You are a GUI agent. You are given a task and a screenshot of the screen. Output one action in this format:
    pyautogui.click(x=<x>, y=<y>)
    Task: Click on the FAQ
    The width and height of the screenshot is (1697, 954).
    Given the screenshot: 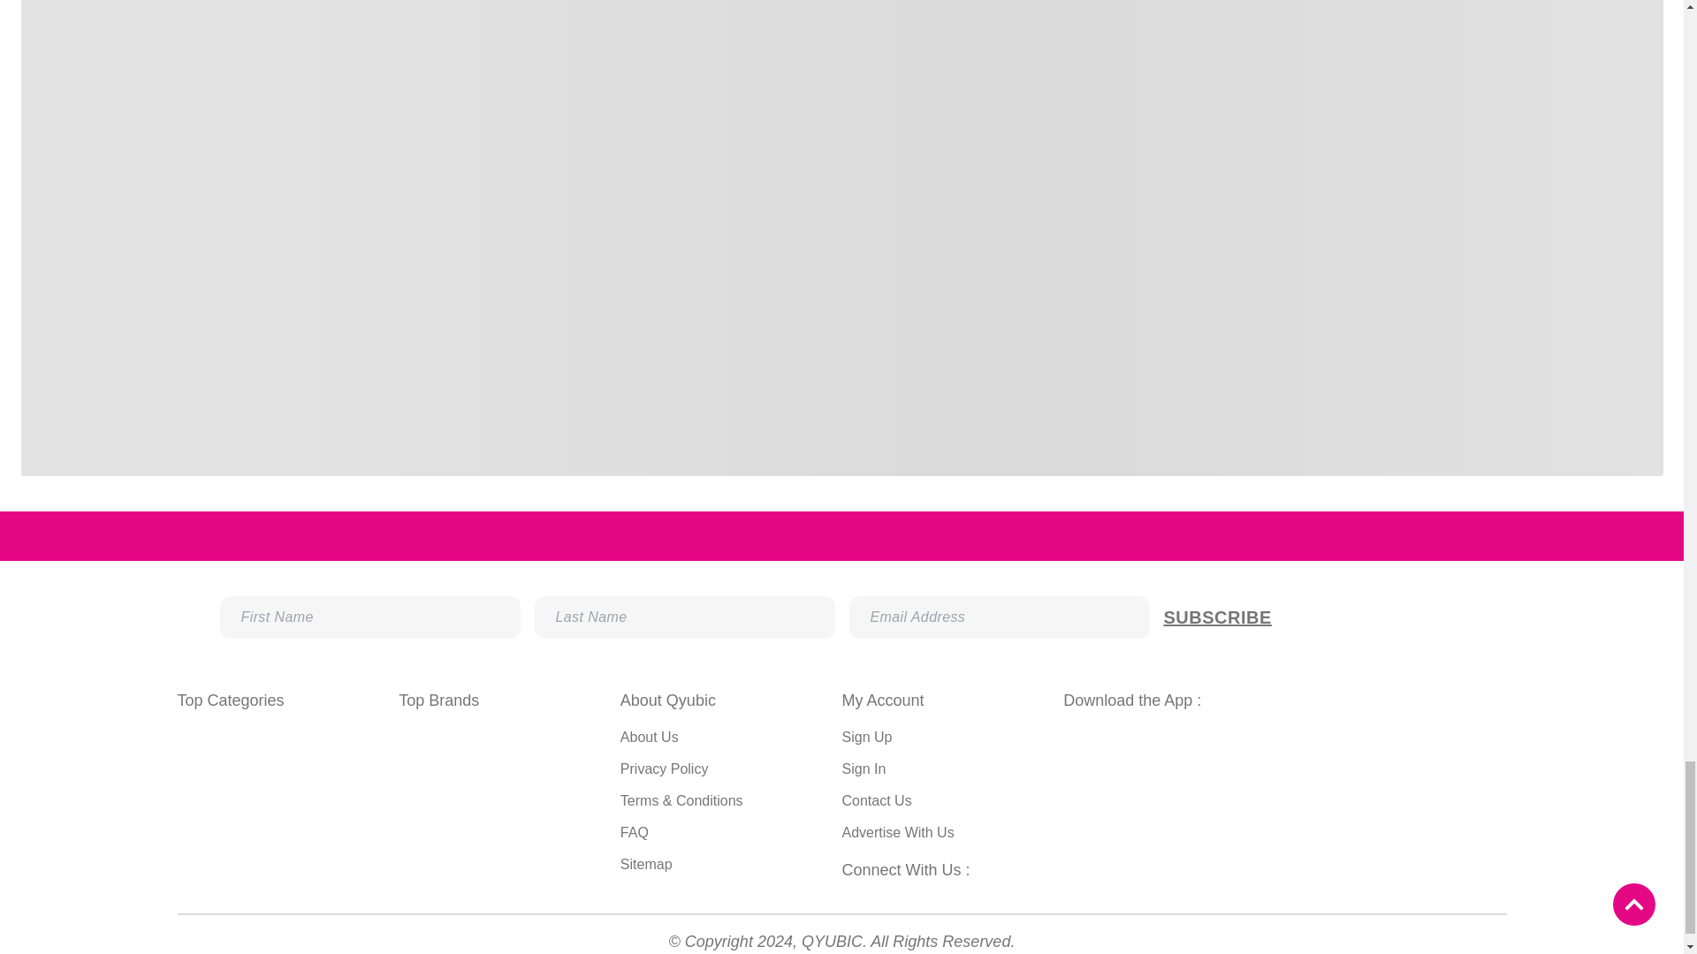 What is the action you would take?
    pyautogui.click(x=635, y=832)
    